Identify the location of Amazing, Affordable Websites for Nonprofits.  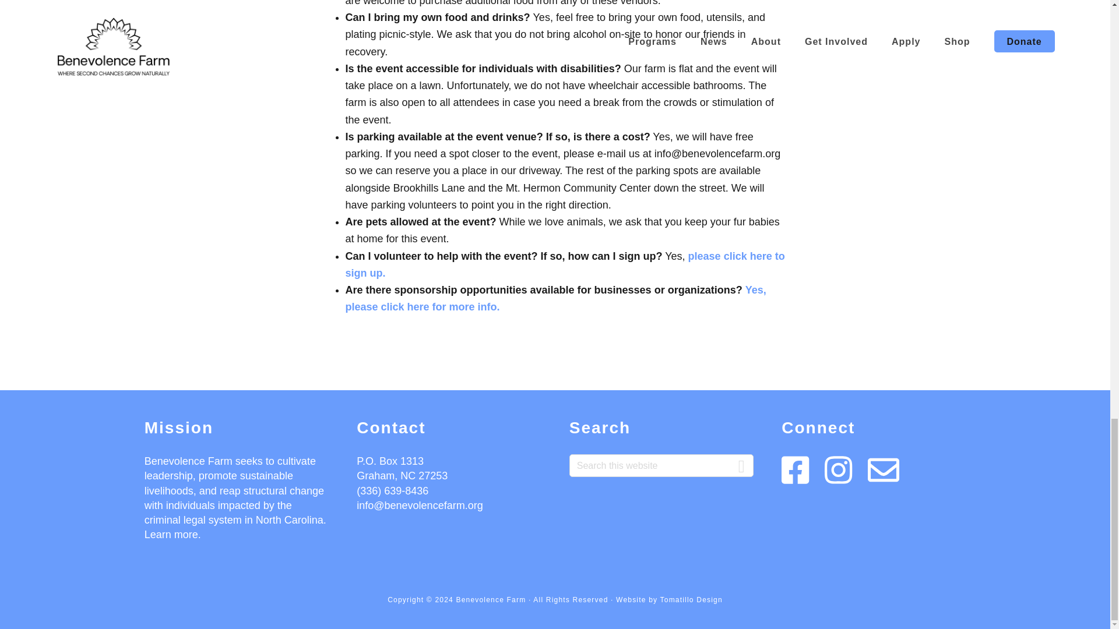
(691, 599).